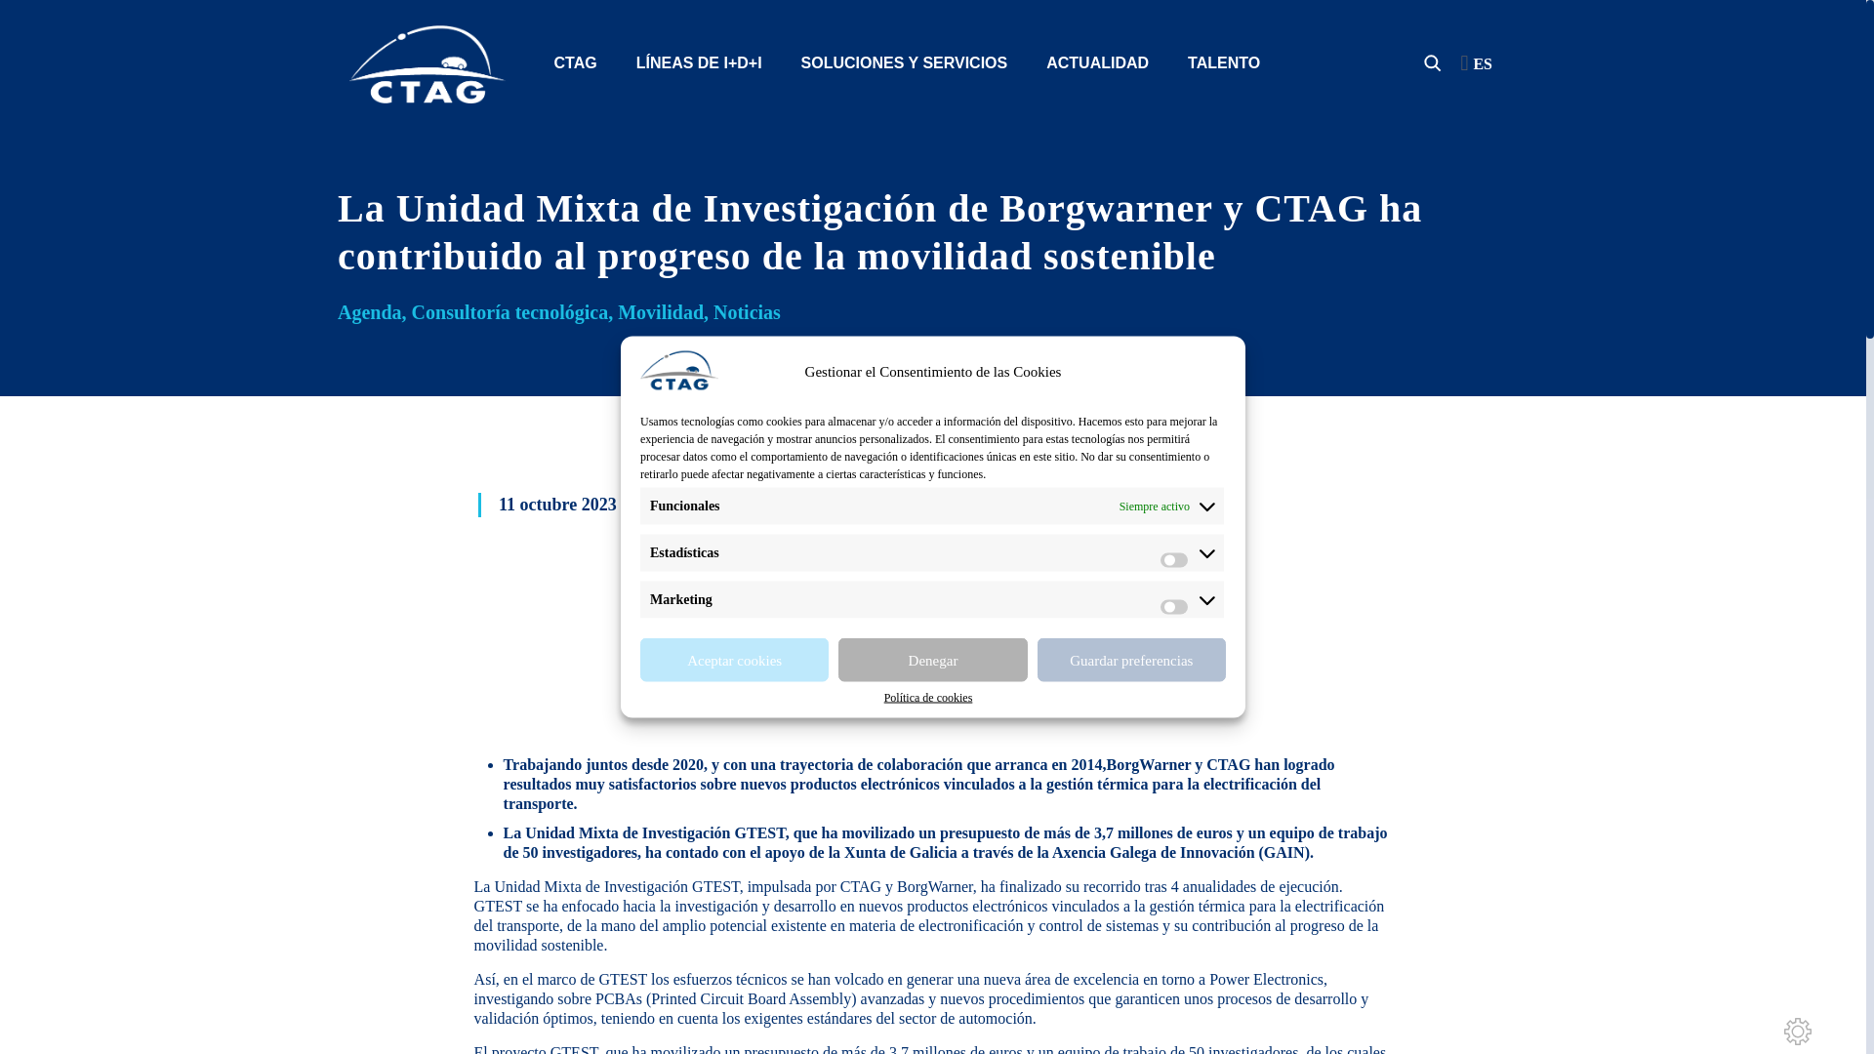 The image size is (1874, 1054). What do you see at coordinates (734, 1044) in the screenshot?
I see `Aceptar cookies` at bounding box center [734, 1044].